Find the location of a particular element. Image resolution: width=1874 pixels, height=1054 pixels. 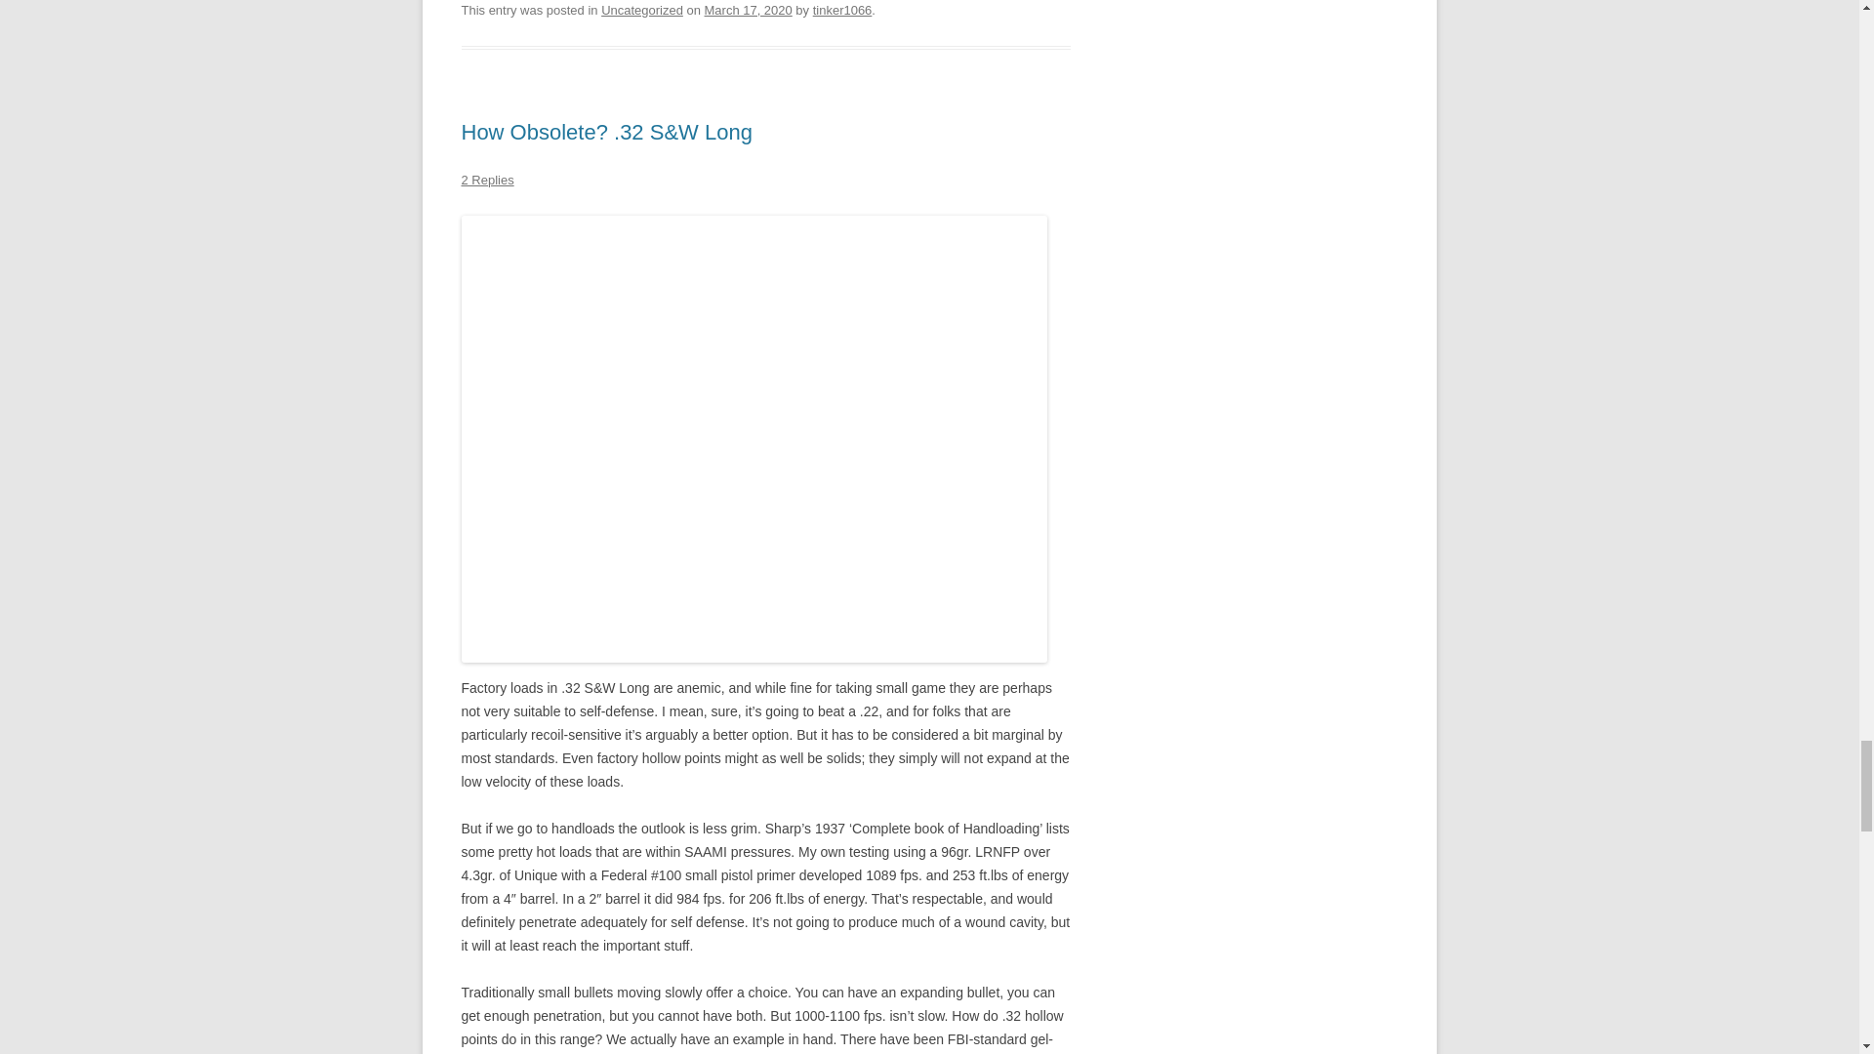

March 17, 2020 is located at coordinates (748, 10).